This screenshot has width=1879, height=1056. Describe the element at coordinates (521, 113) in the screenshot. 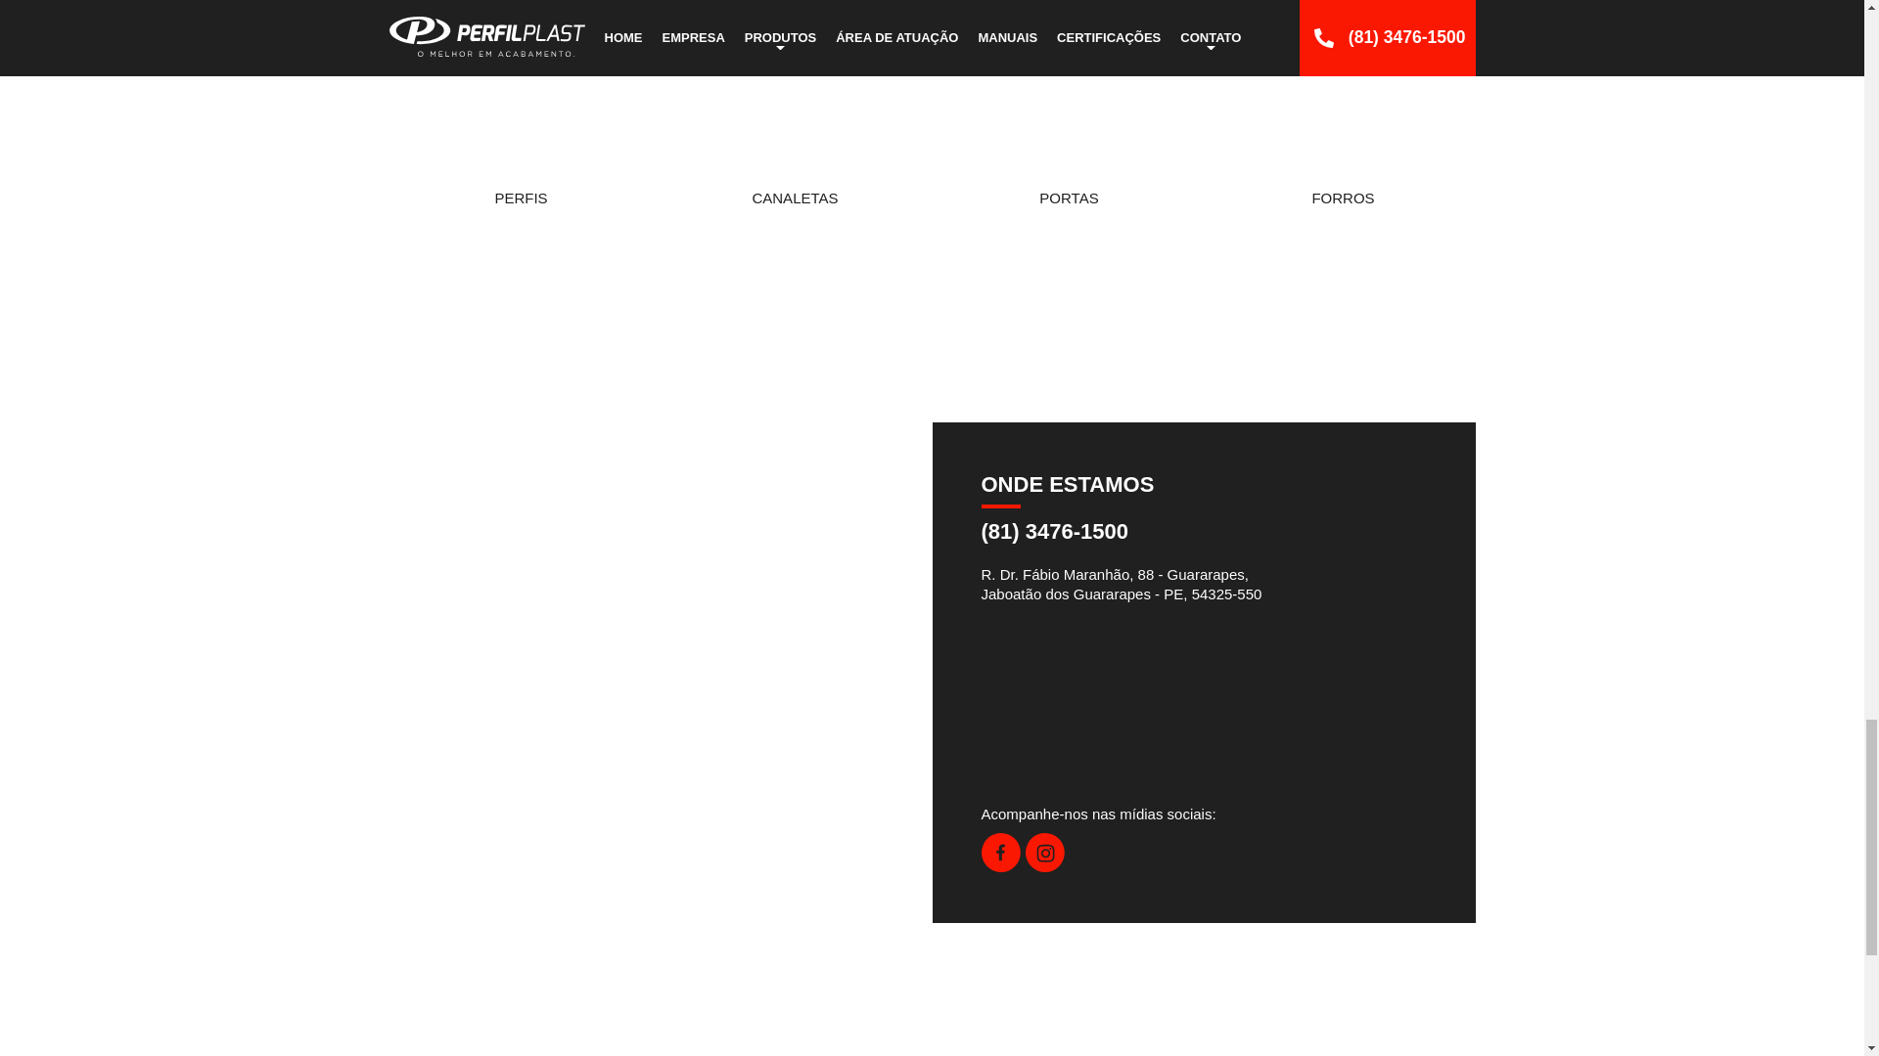

I see `PERFIS` at that location.